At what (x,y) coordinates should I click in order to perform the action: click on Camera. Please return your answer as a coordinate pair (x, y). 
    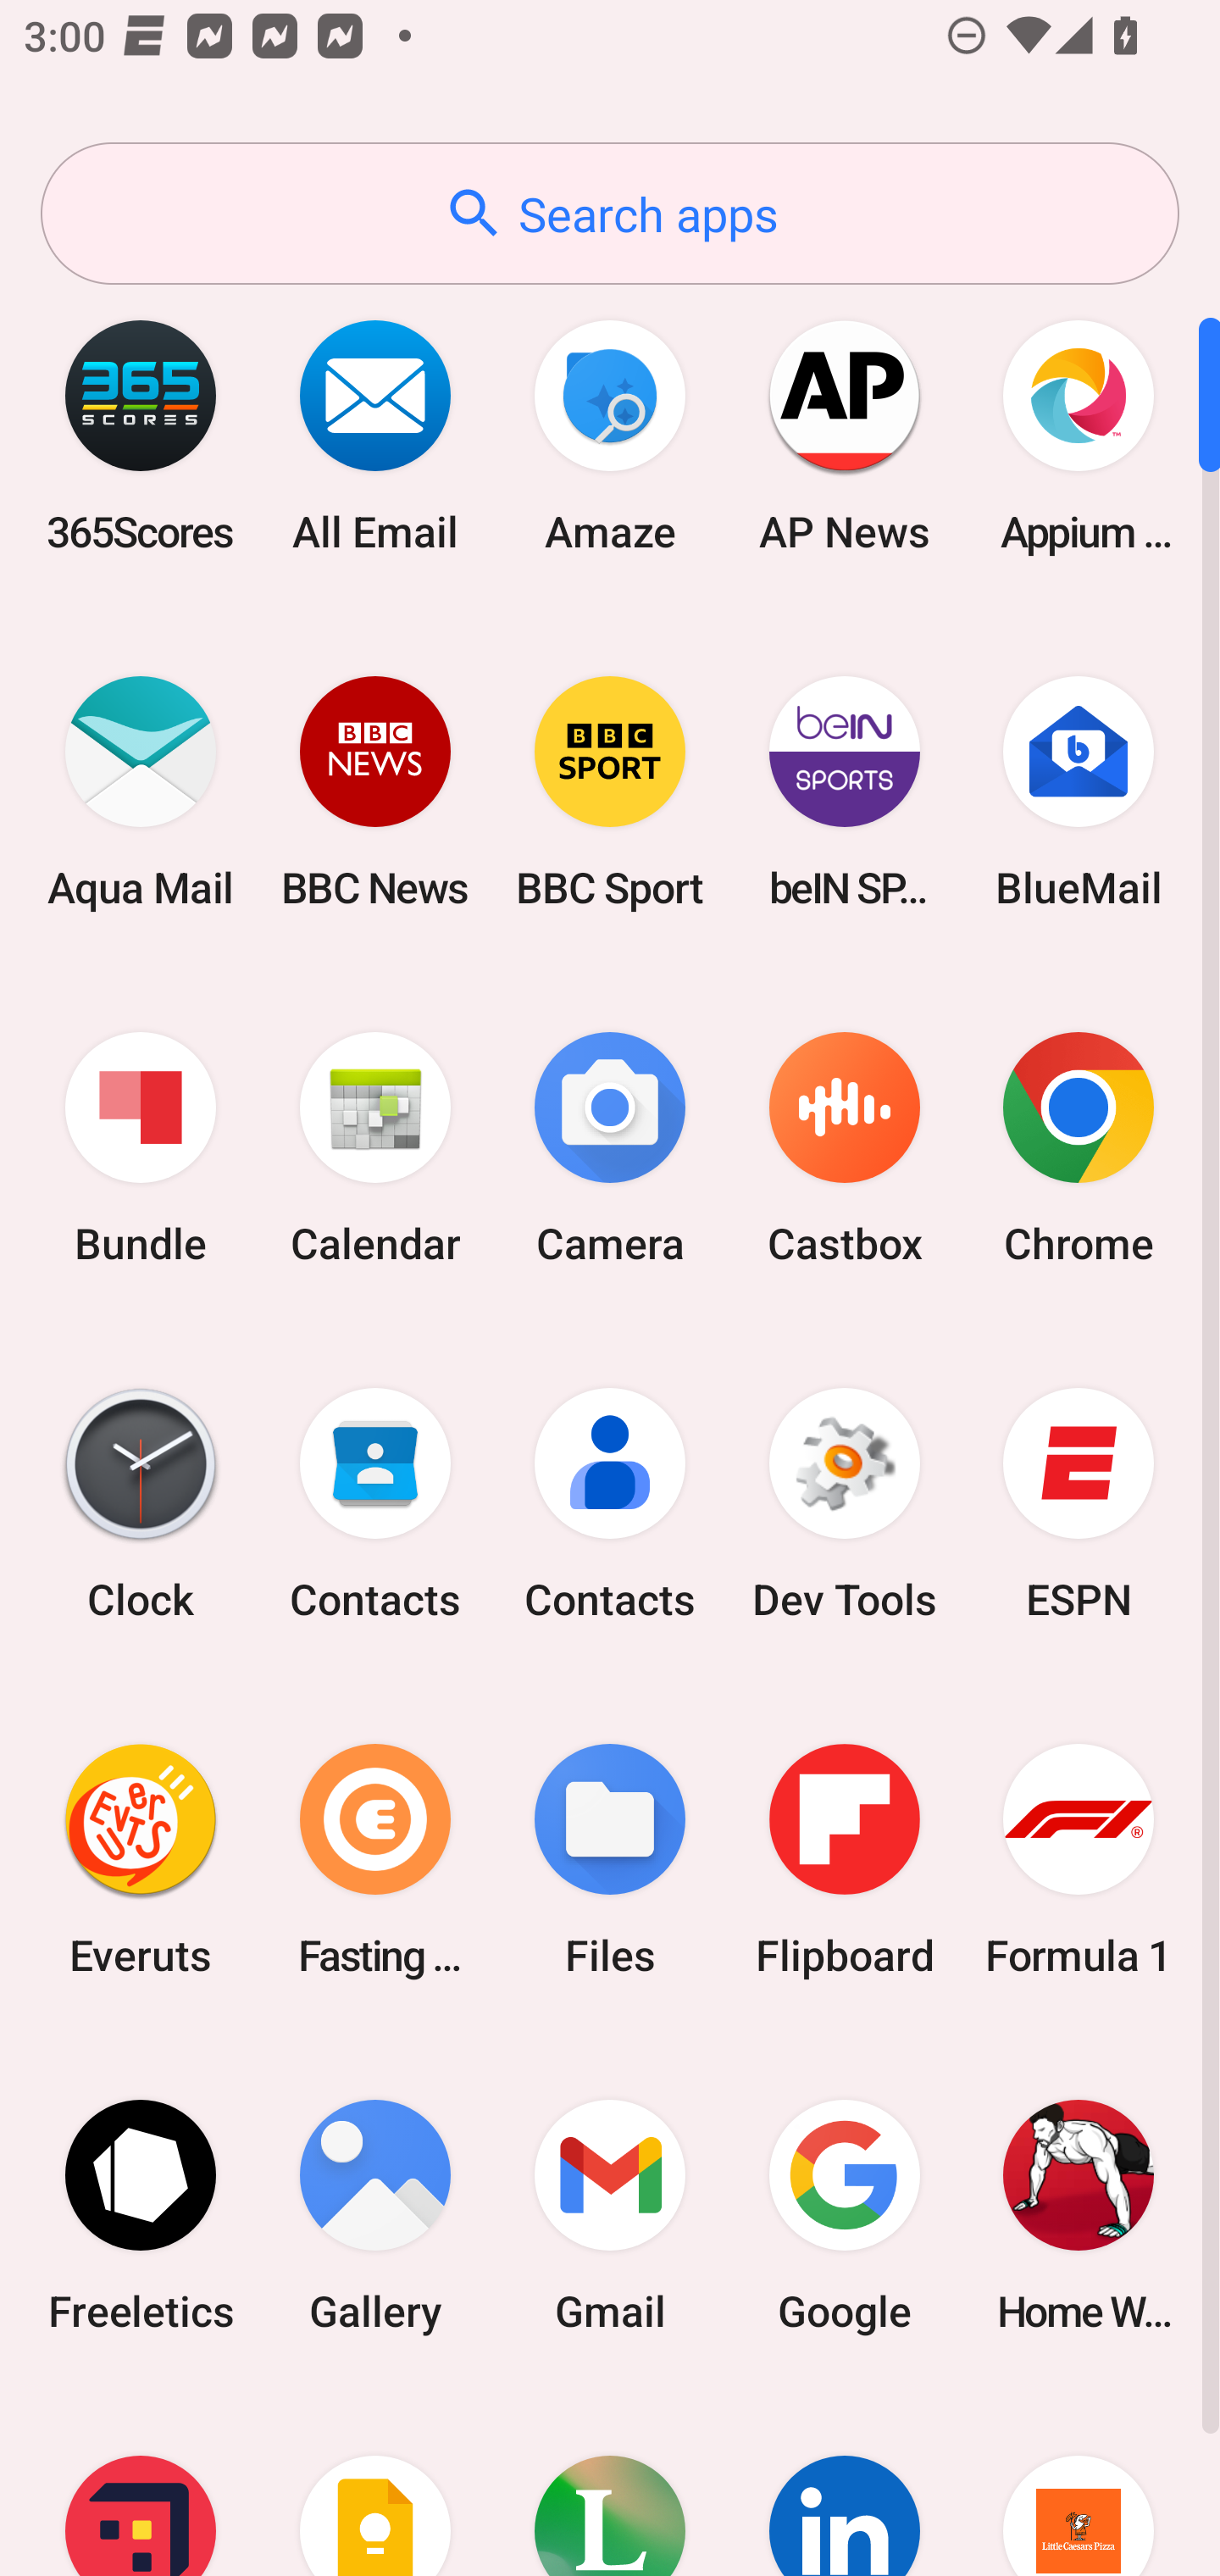
    Looking at the image, I should click on (610, 1149).